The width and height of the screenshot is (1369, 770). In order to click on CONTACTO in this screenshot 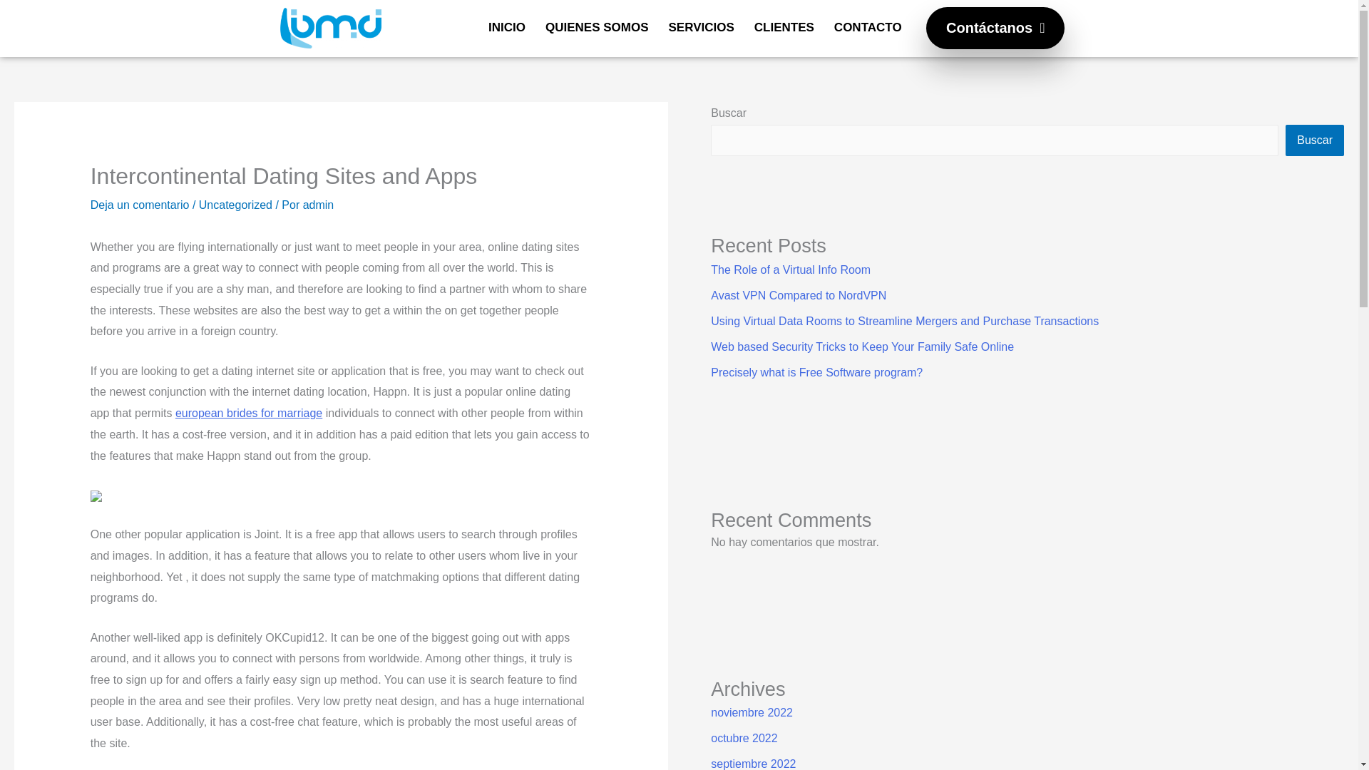, I will do `click(867, 27)`.